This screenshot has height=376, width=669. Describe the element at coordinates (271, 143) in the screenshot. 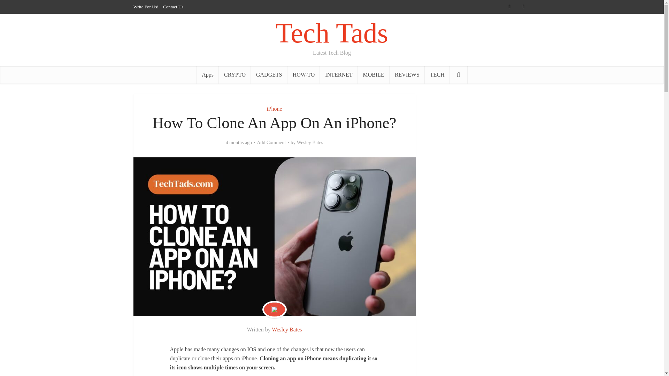

I see `Add Comment` at that location.